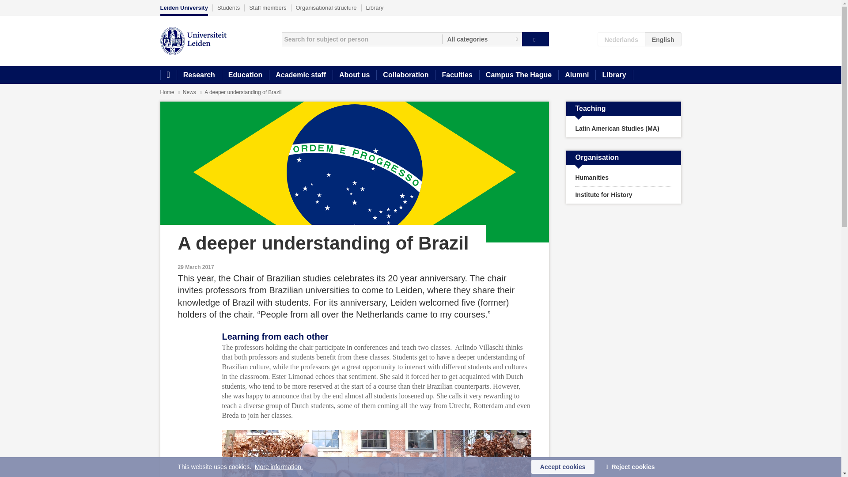 The width and height of the screenshot is (848, 477). Describe the element at coordinates (375, 8) in the screenshot. I see `Library` at that location.